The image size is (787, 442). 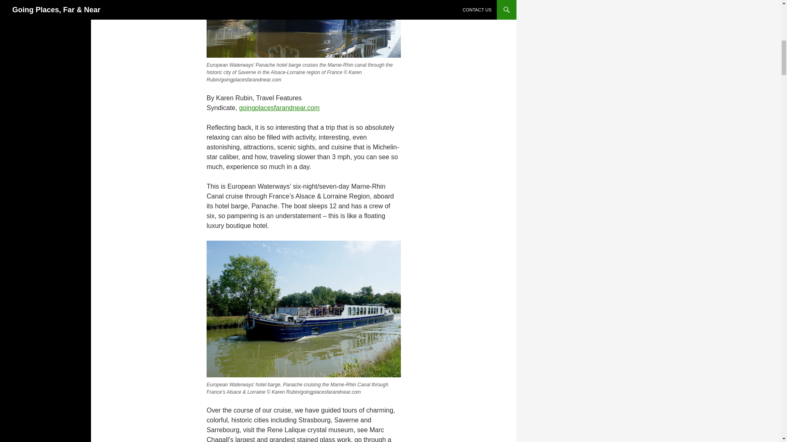 I want to click on goingplacesfarandnear.com, so click(x=279, y=108).